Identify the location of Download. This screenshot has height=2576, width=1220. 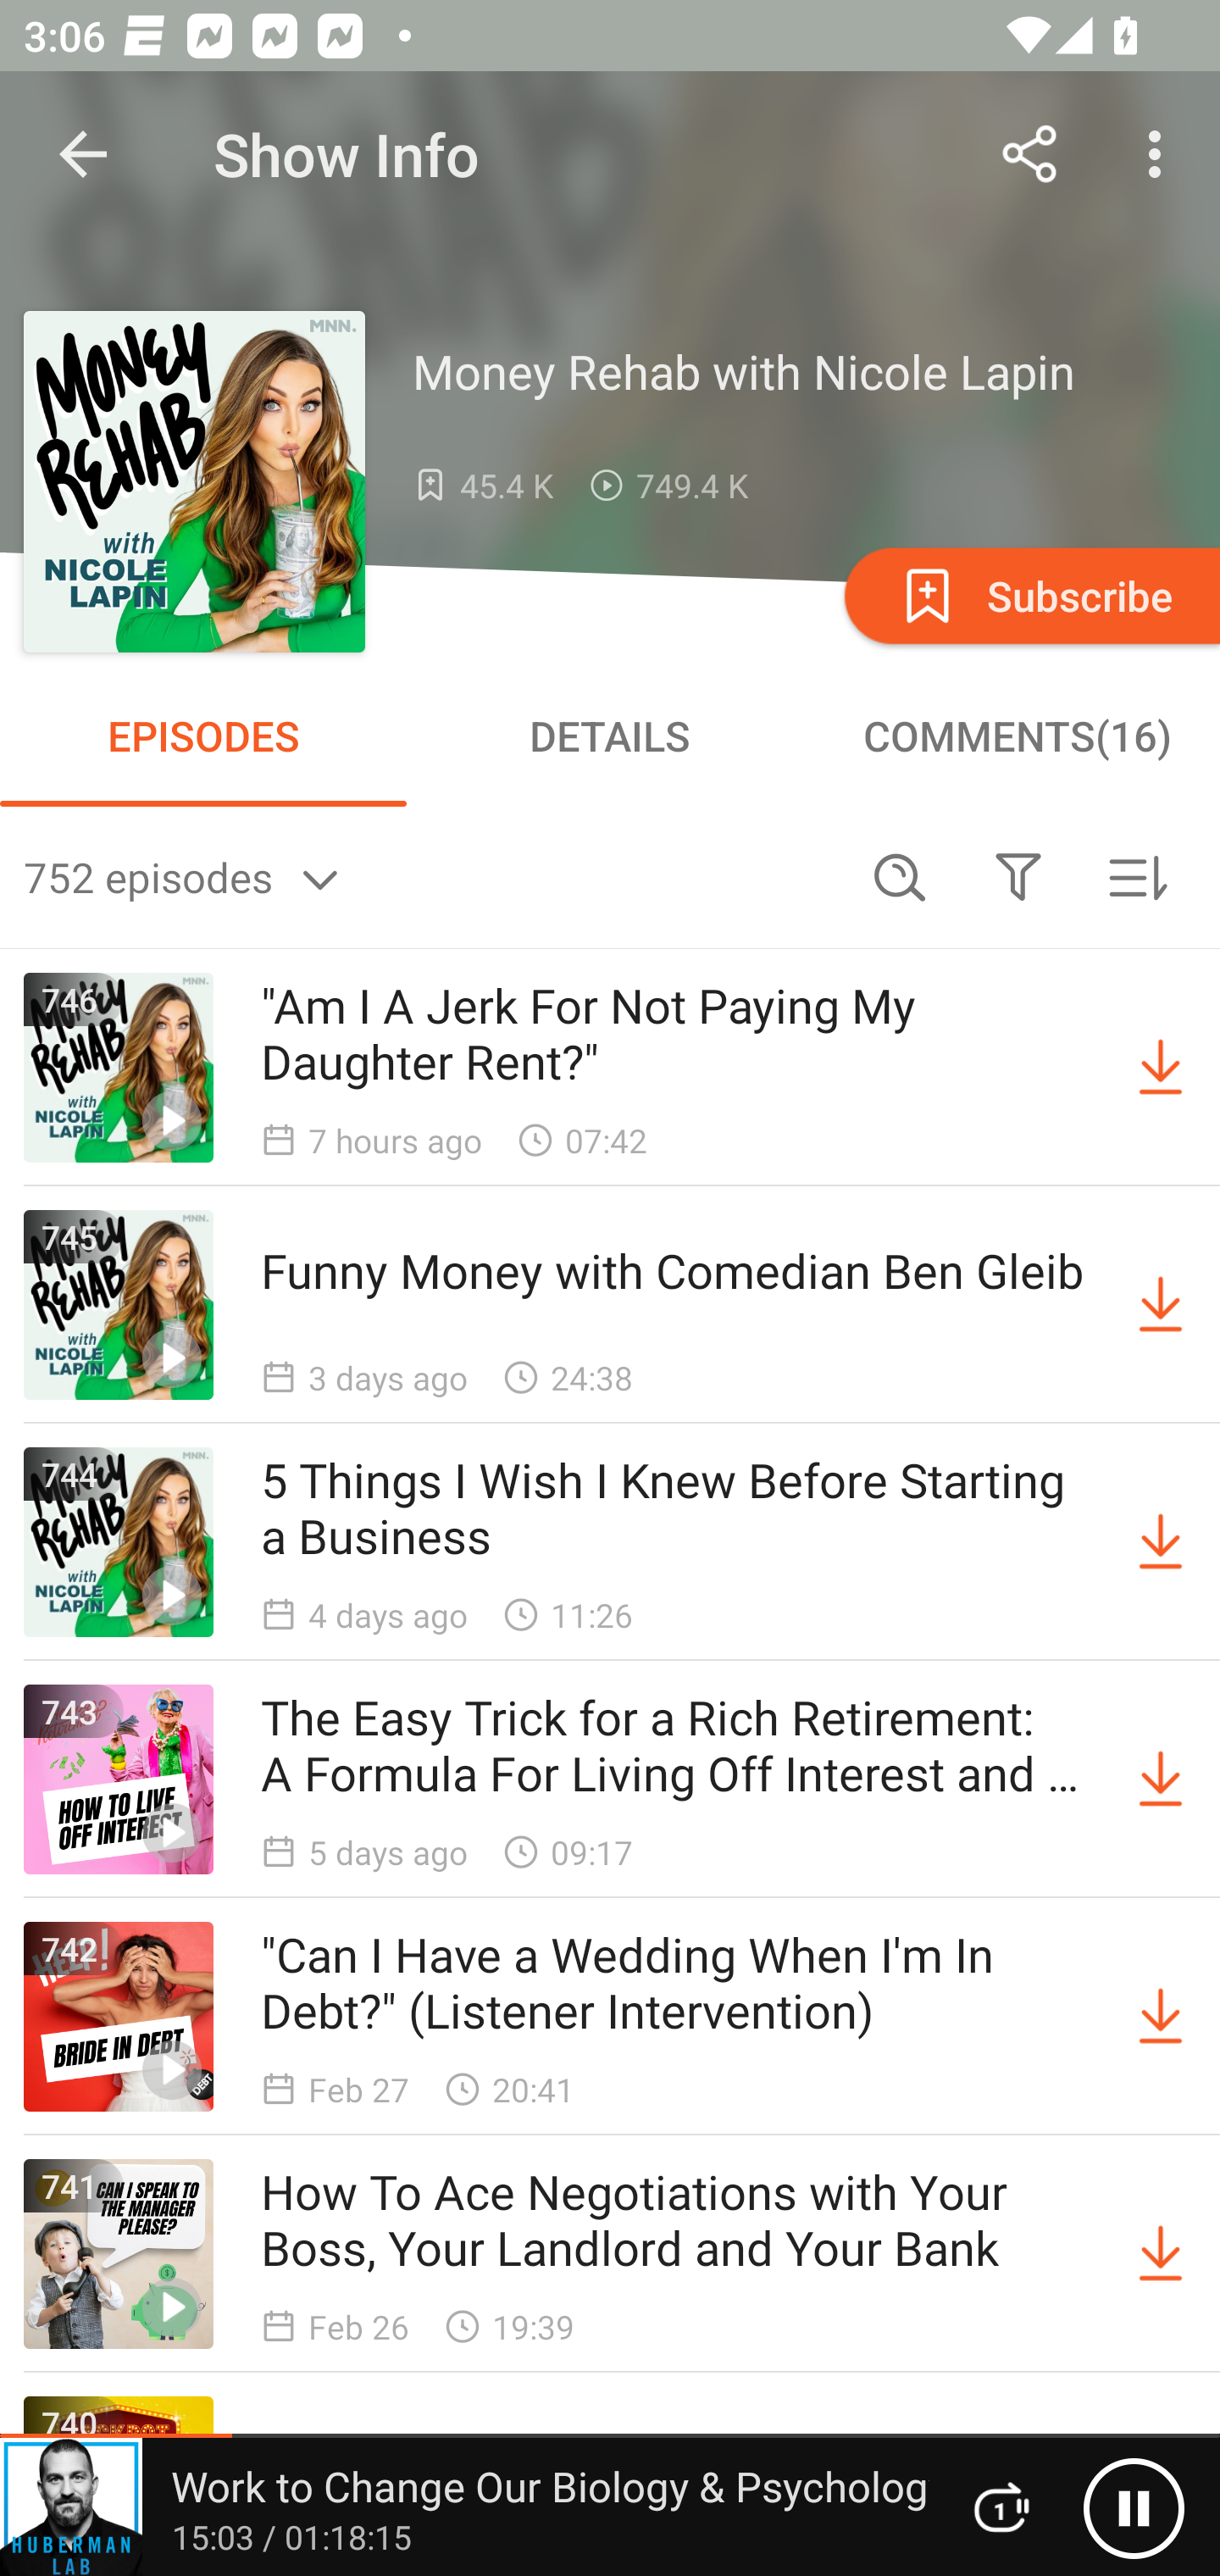
(1161, 1068).